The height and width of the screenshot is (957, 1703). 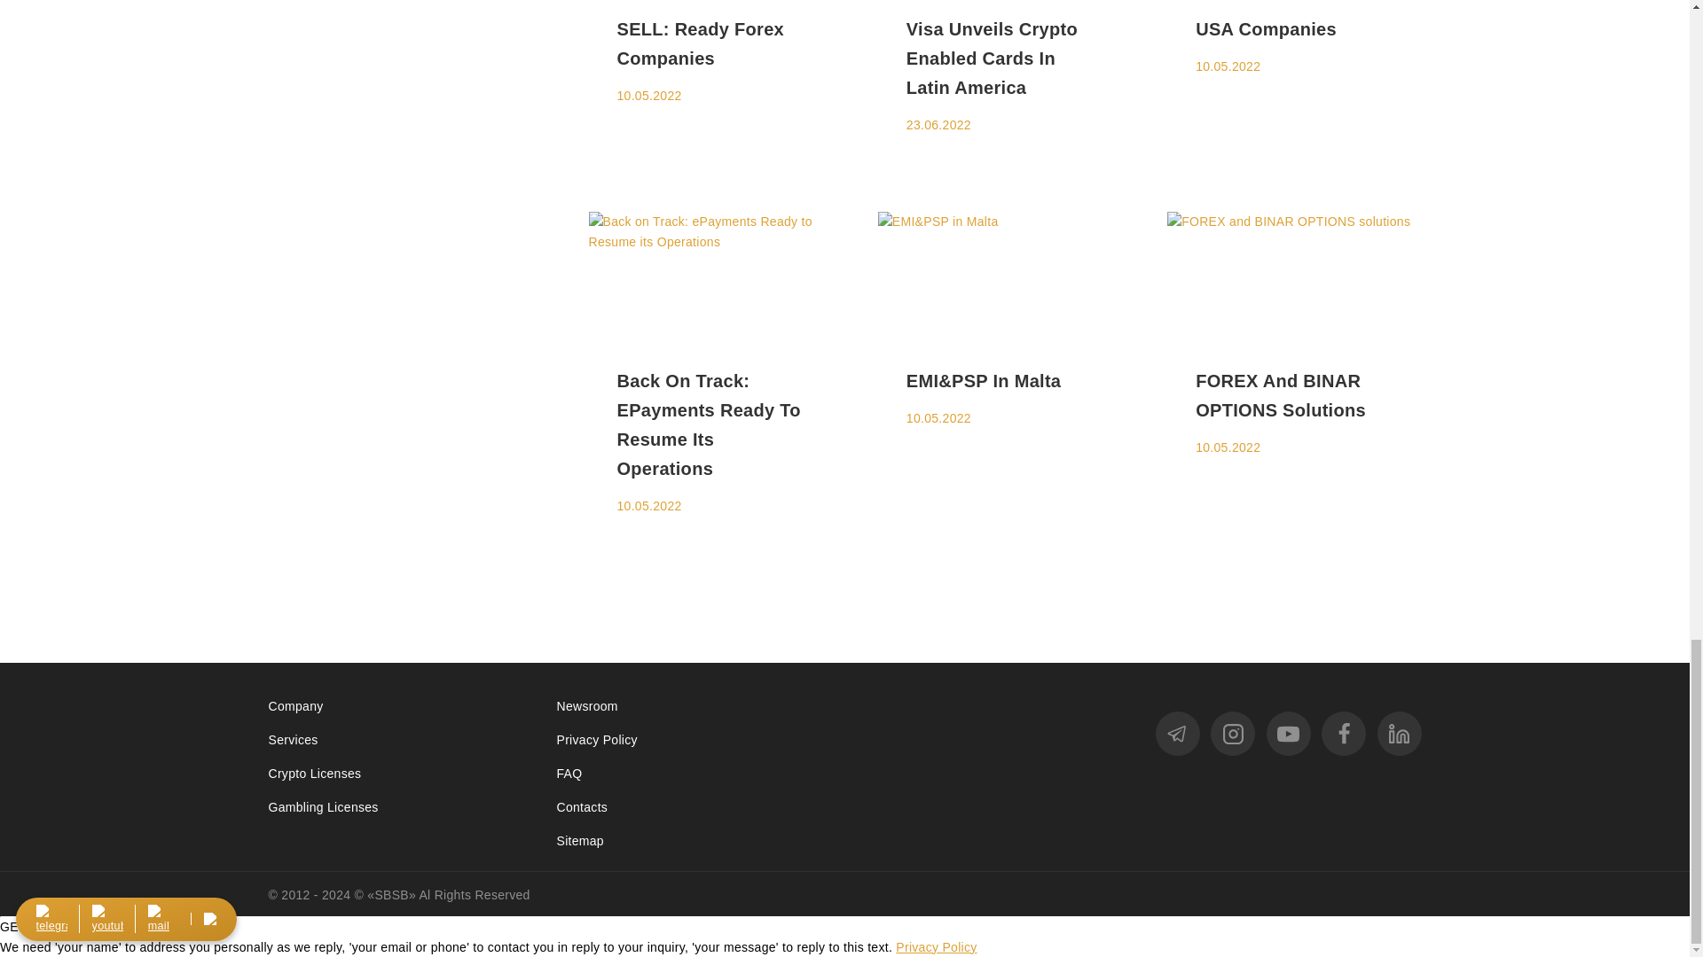 I want to click on Back on Track: ePayments Ready to Resume its Operations, so click(x=716, y=275).